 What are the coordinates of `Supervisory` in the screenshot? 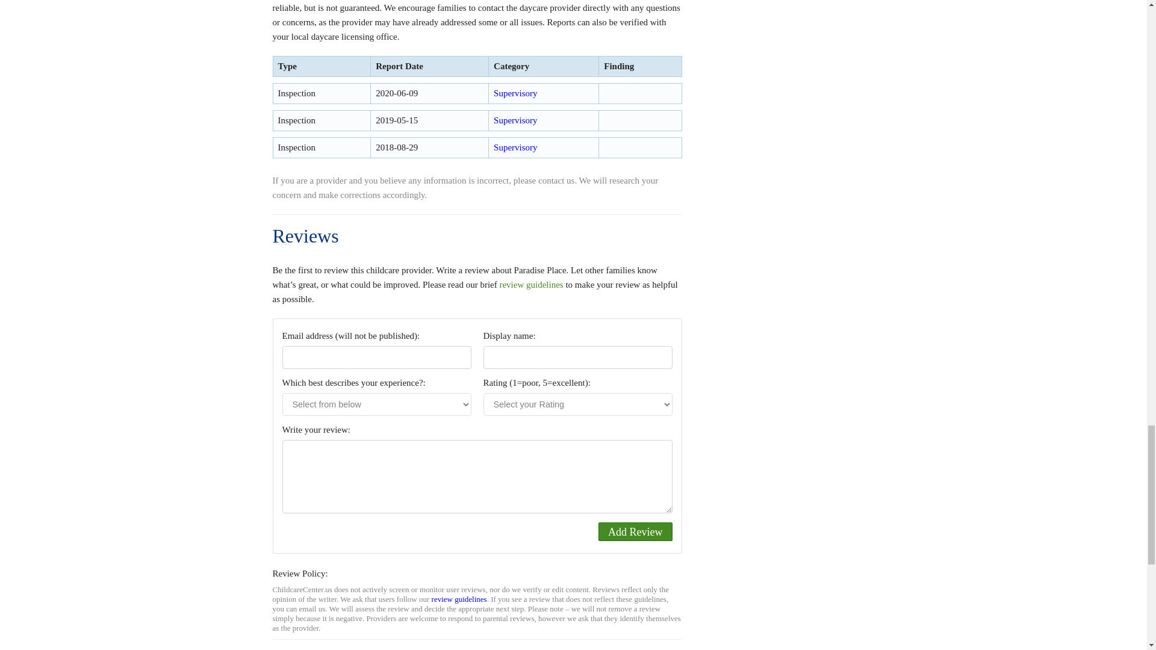 It's located at (515, 147).